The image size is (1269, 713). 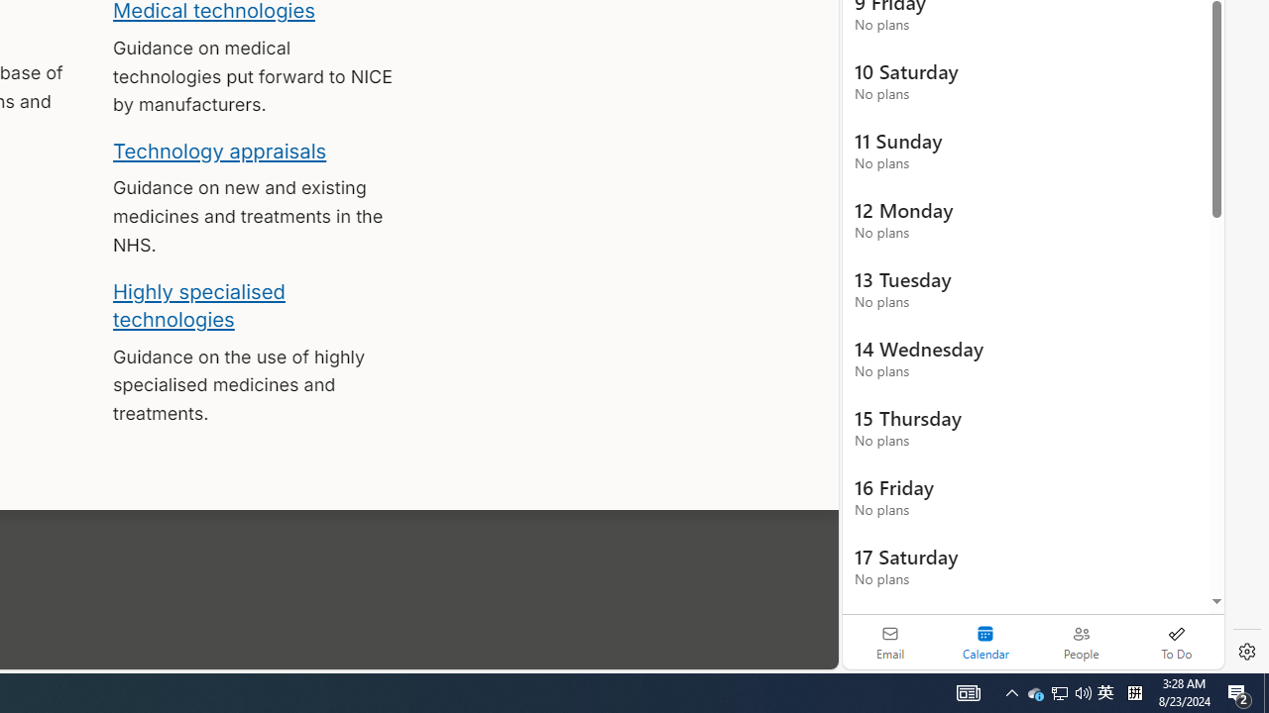 I want to click on Email, so click(x=890, y=642).